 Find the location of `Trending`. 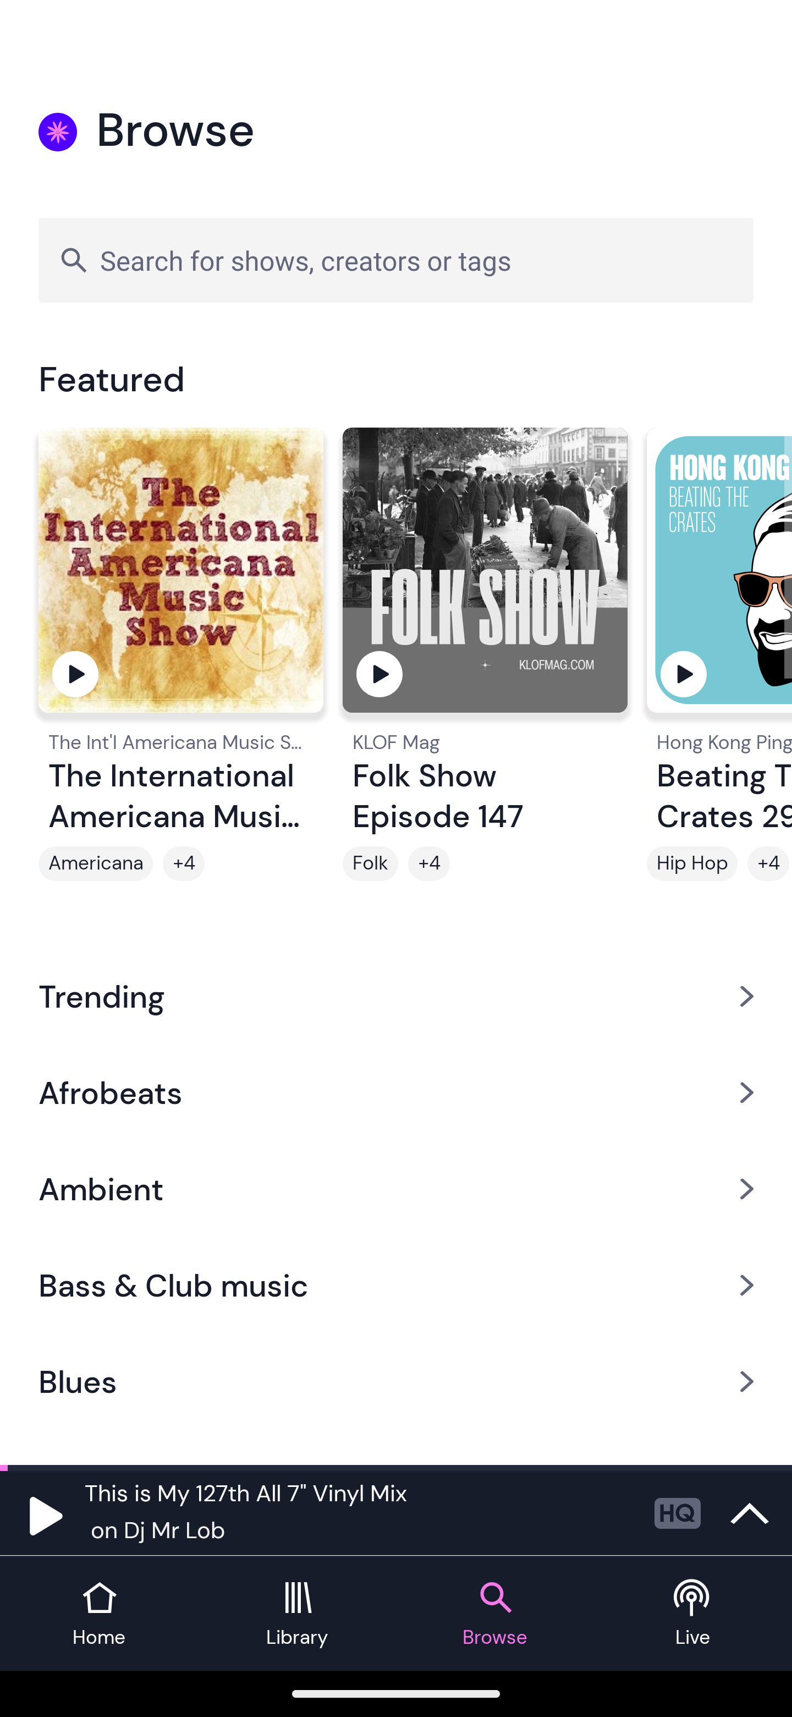

Trending is located at coordinates (396, 996).